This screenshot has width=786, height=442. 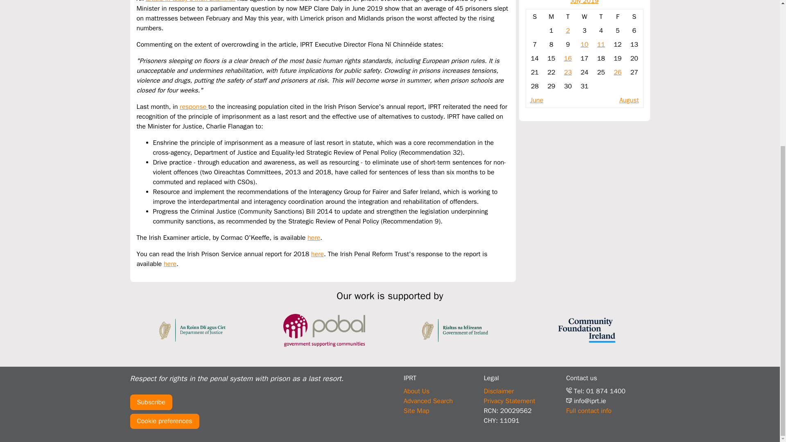 I want to click on response, so click(x=194, y=106).